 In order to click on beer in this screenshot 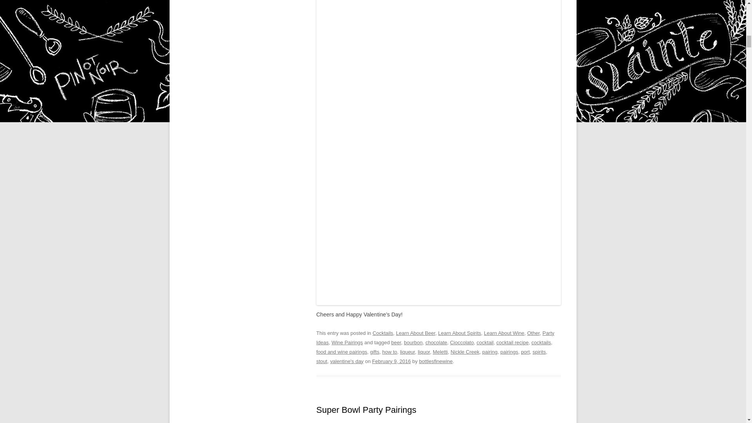, I will do `click(396, 342)`.